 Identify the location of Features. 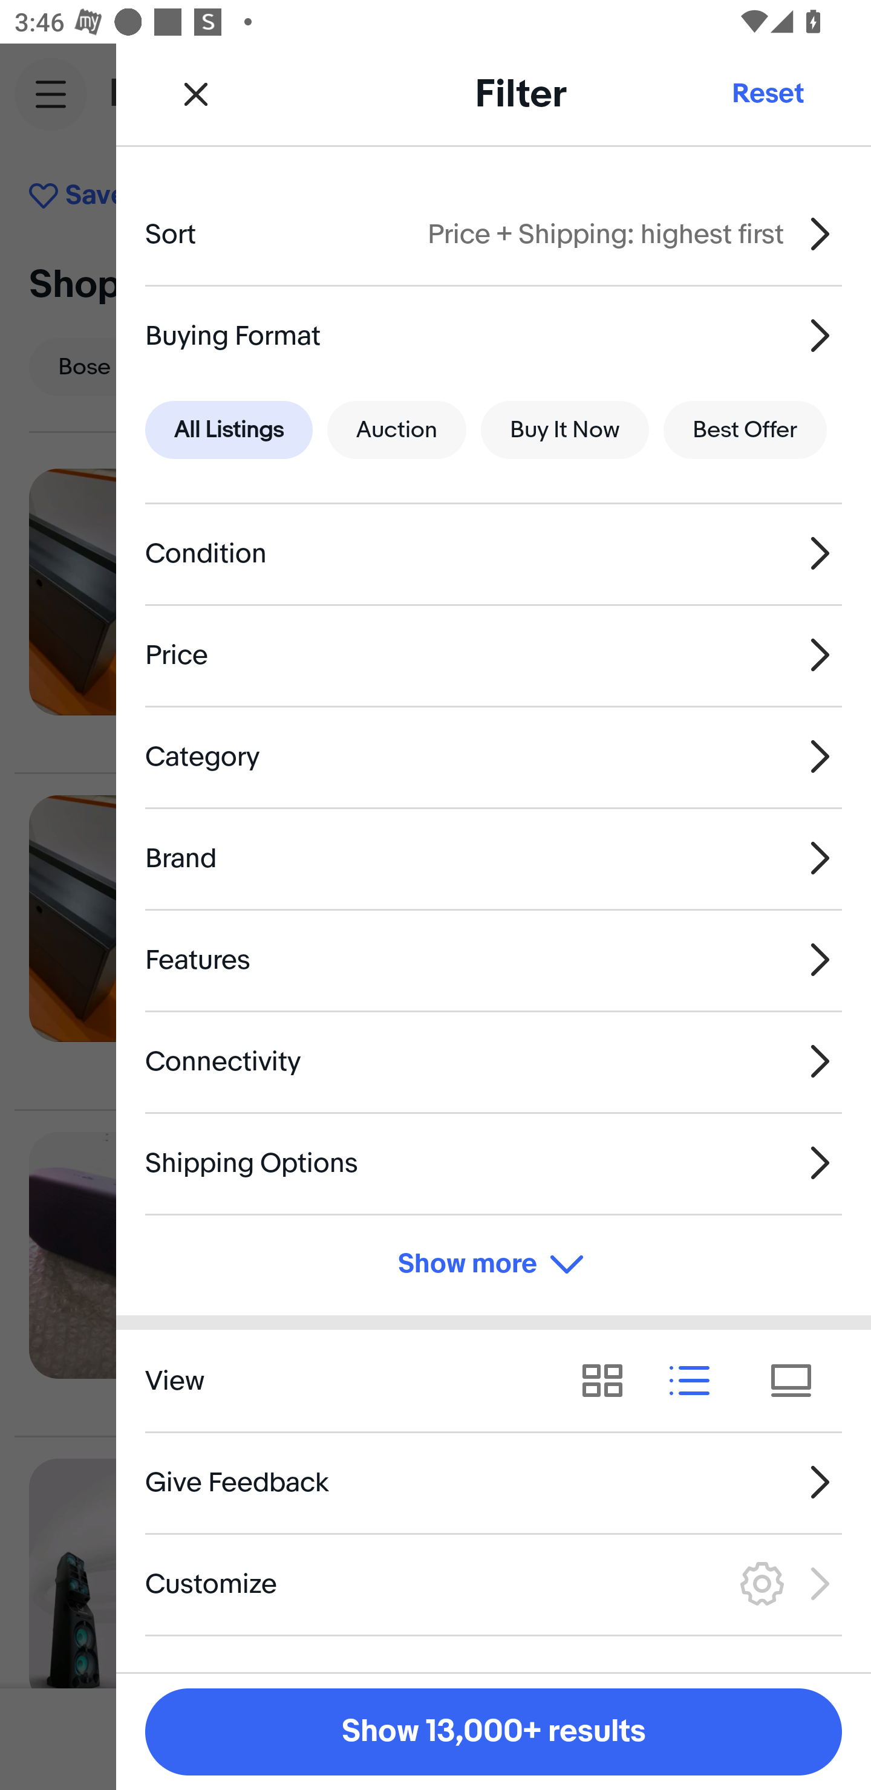
(494, 960).